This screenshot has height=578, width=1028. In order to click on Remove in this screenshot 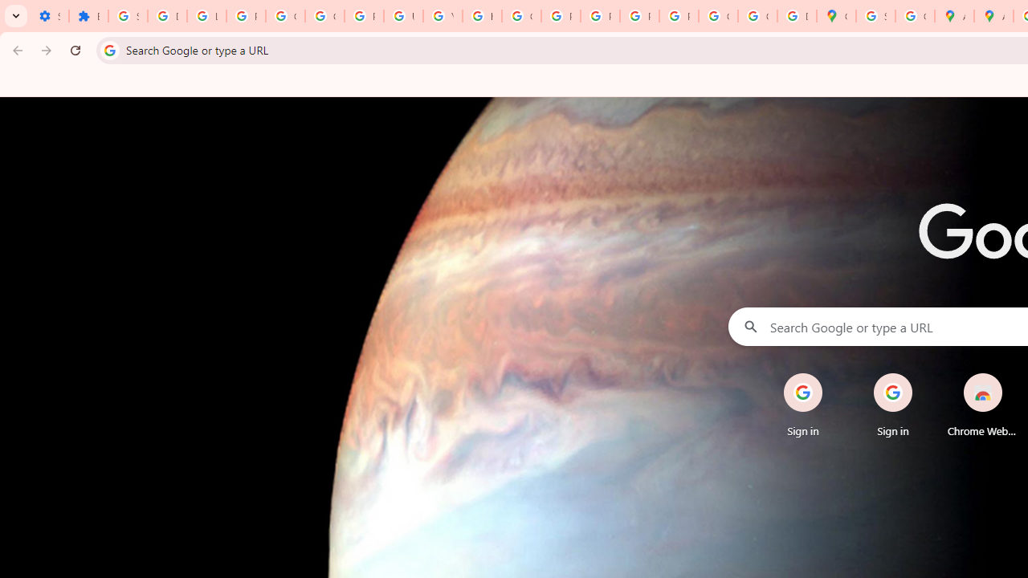, I will do `click(1015, 374)`.